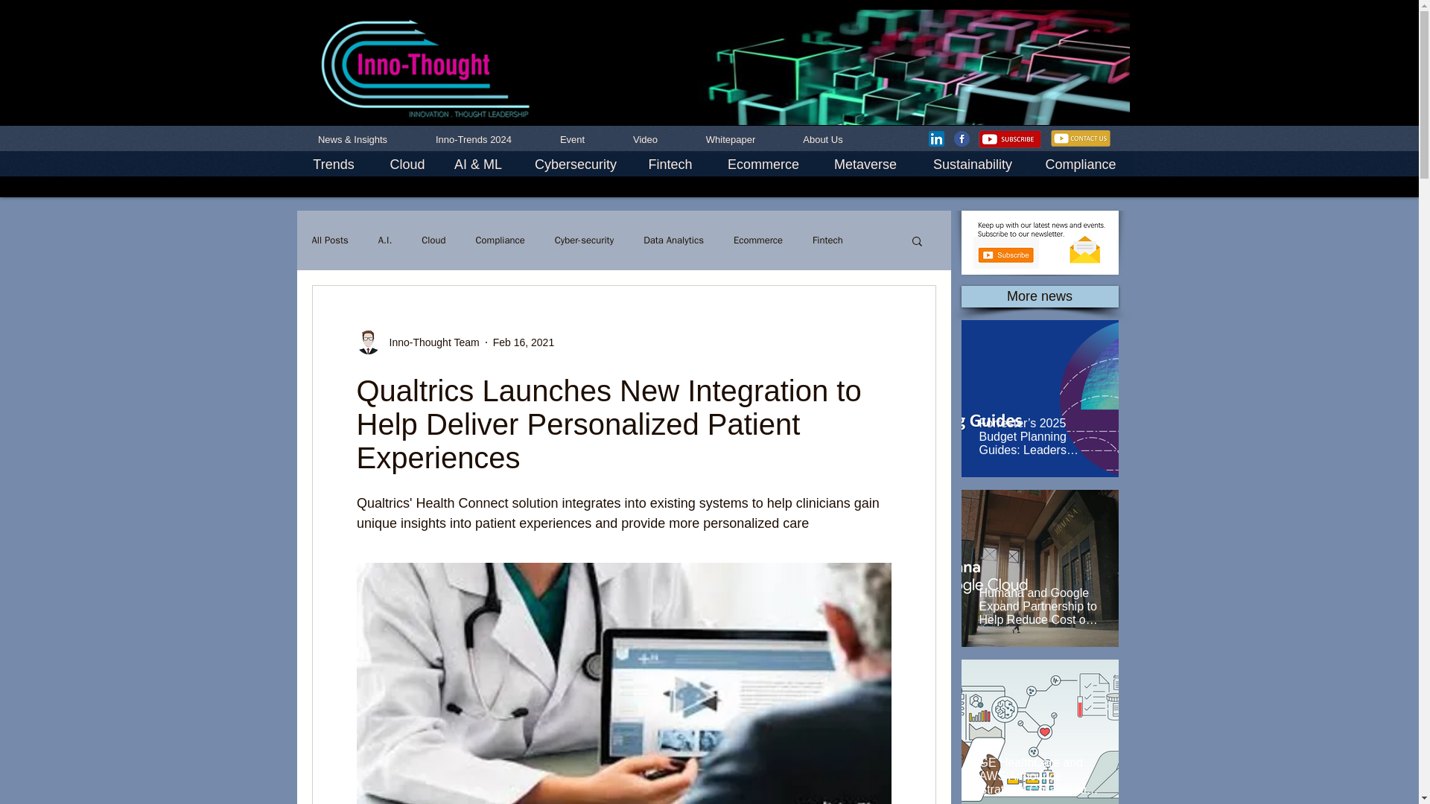 The height and width of the screenshot is (804, 1430). I want to click on Compliance, so click(499, 240).